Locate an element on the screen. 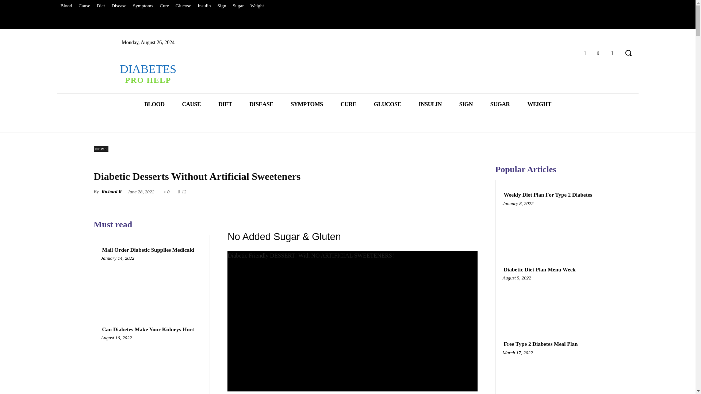  SIGN is located at coordinates (466, 104).